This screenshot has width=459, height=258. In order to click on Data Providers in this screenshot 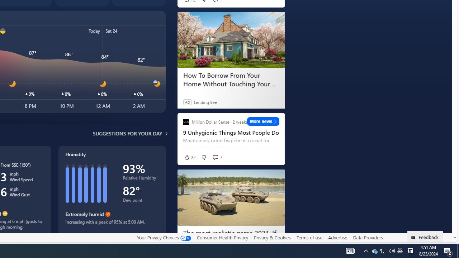, I will do `click(368, 238)`.